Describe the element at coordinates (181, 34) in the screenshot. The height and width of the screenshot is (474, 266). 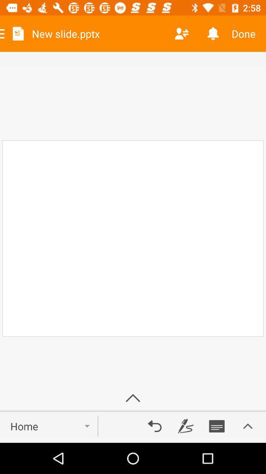
I see `switch accounts` at that location.